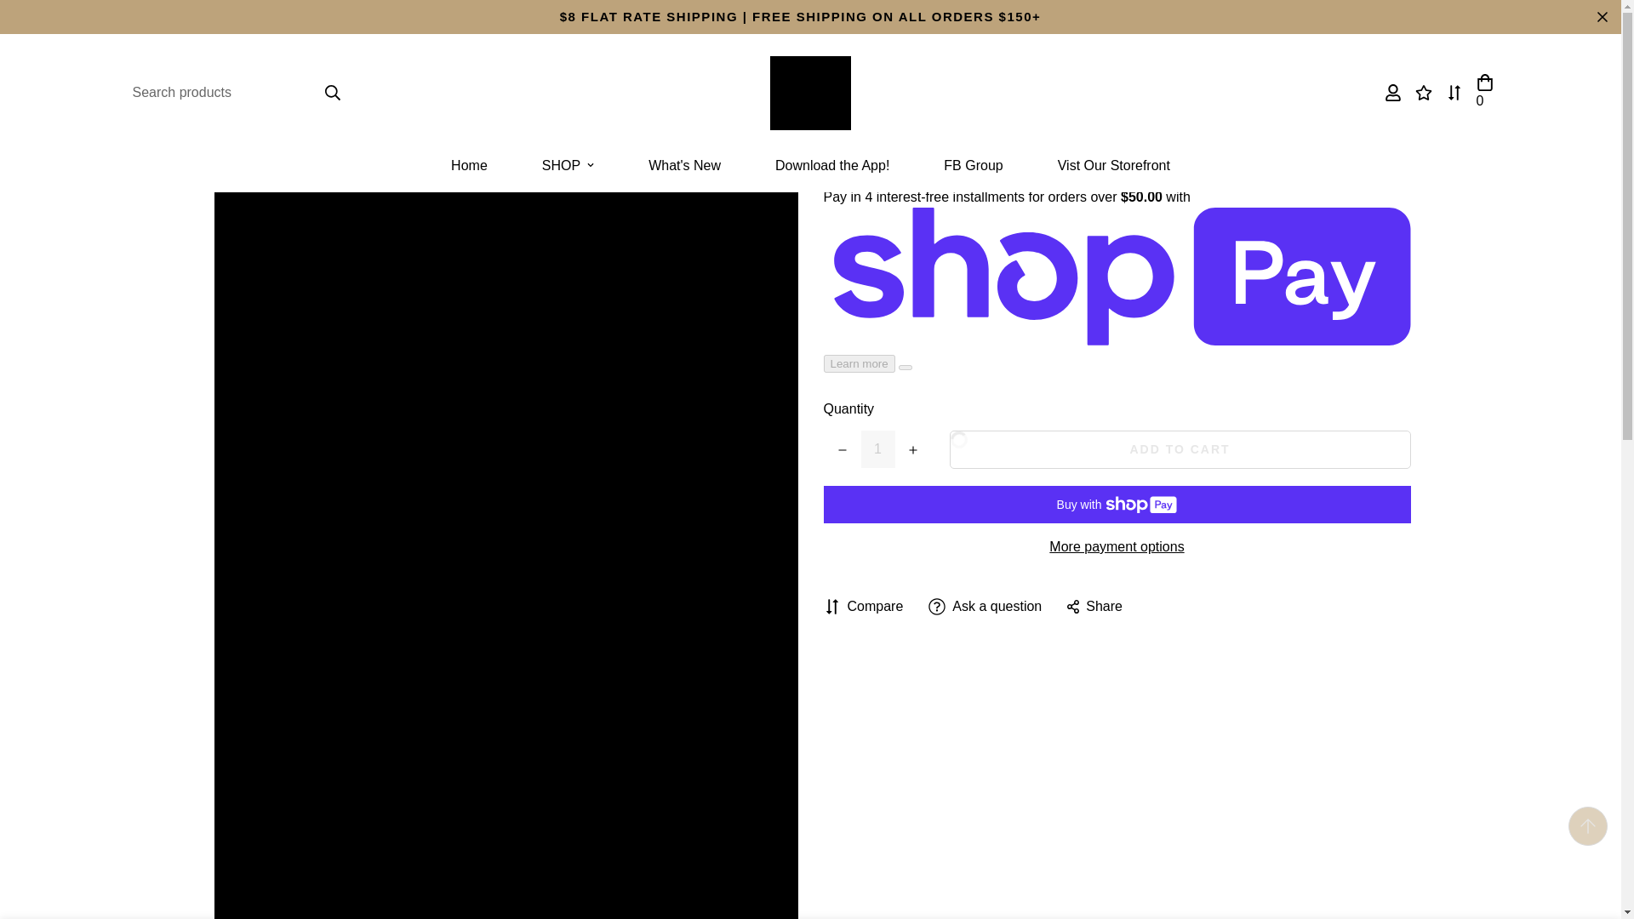 The height and width of the screenshot is (919, 1634). I want to click on 1, so click(878, 449).